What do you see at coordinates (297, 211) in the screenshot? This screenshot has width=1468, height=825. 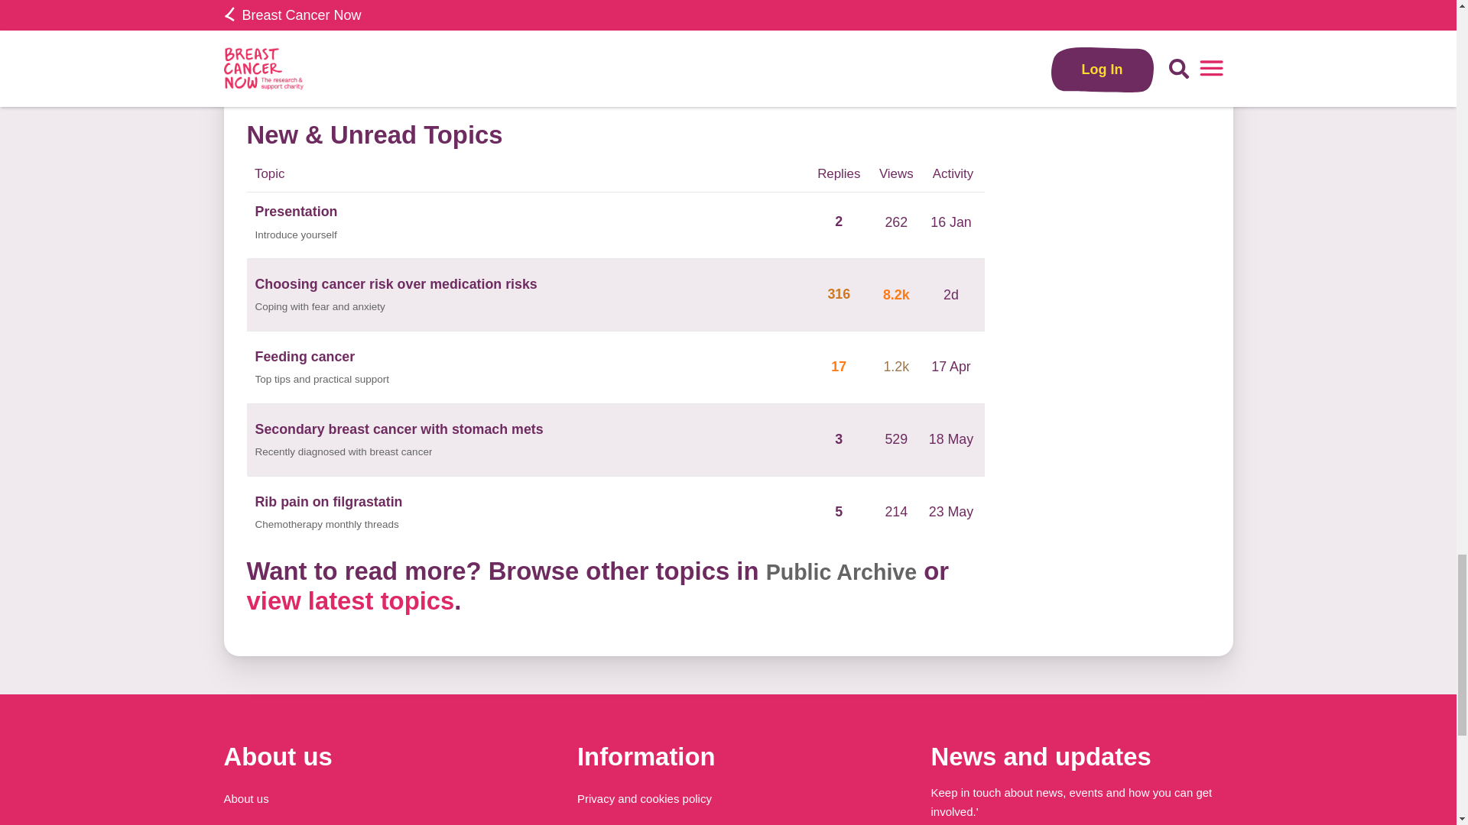 I see `Presentation` at bounding box center [297, 211].